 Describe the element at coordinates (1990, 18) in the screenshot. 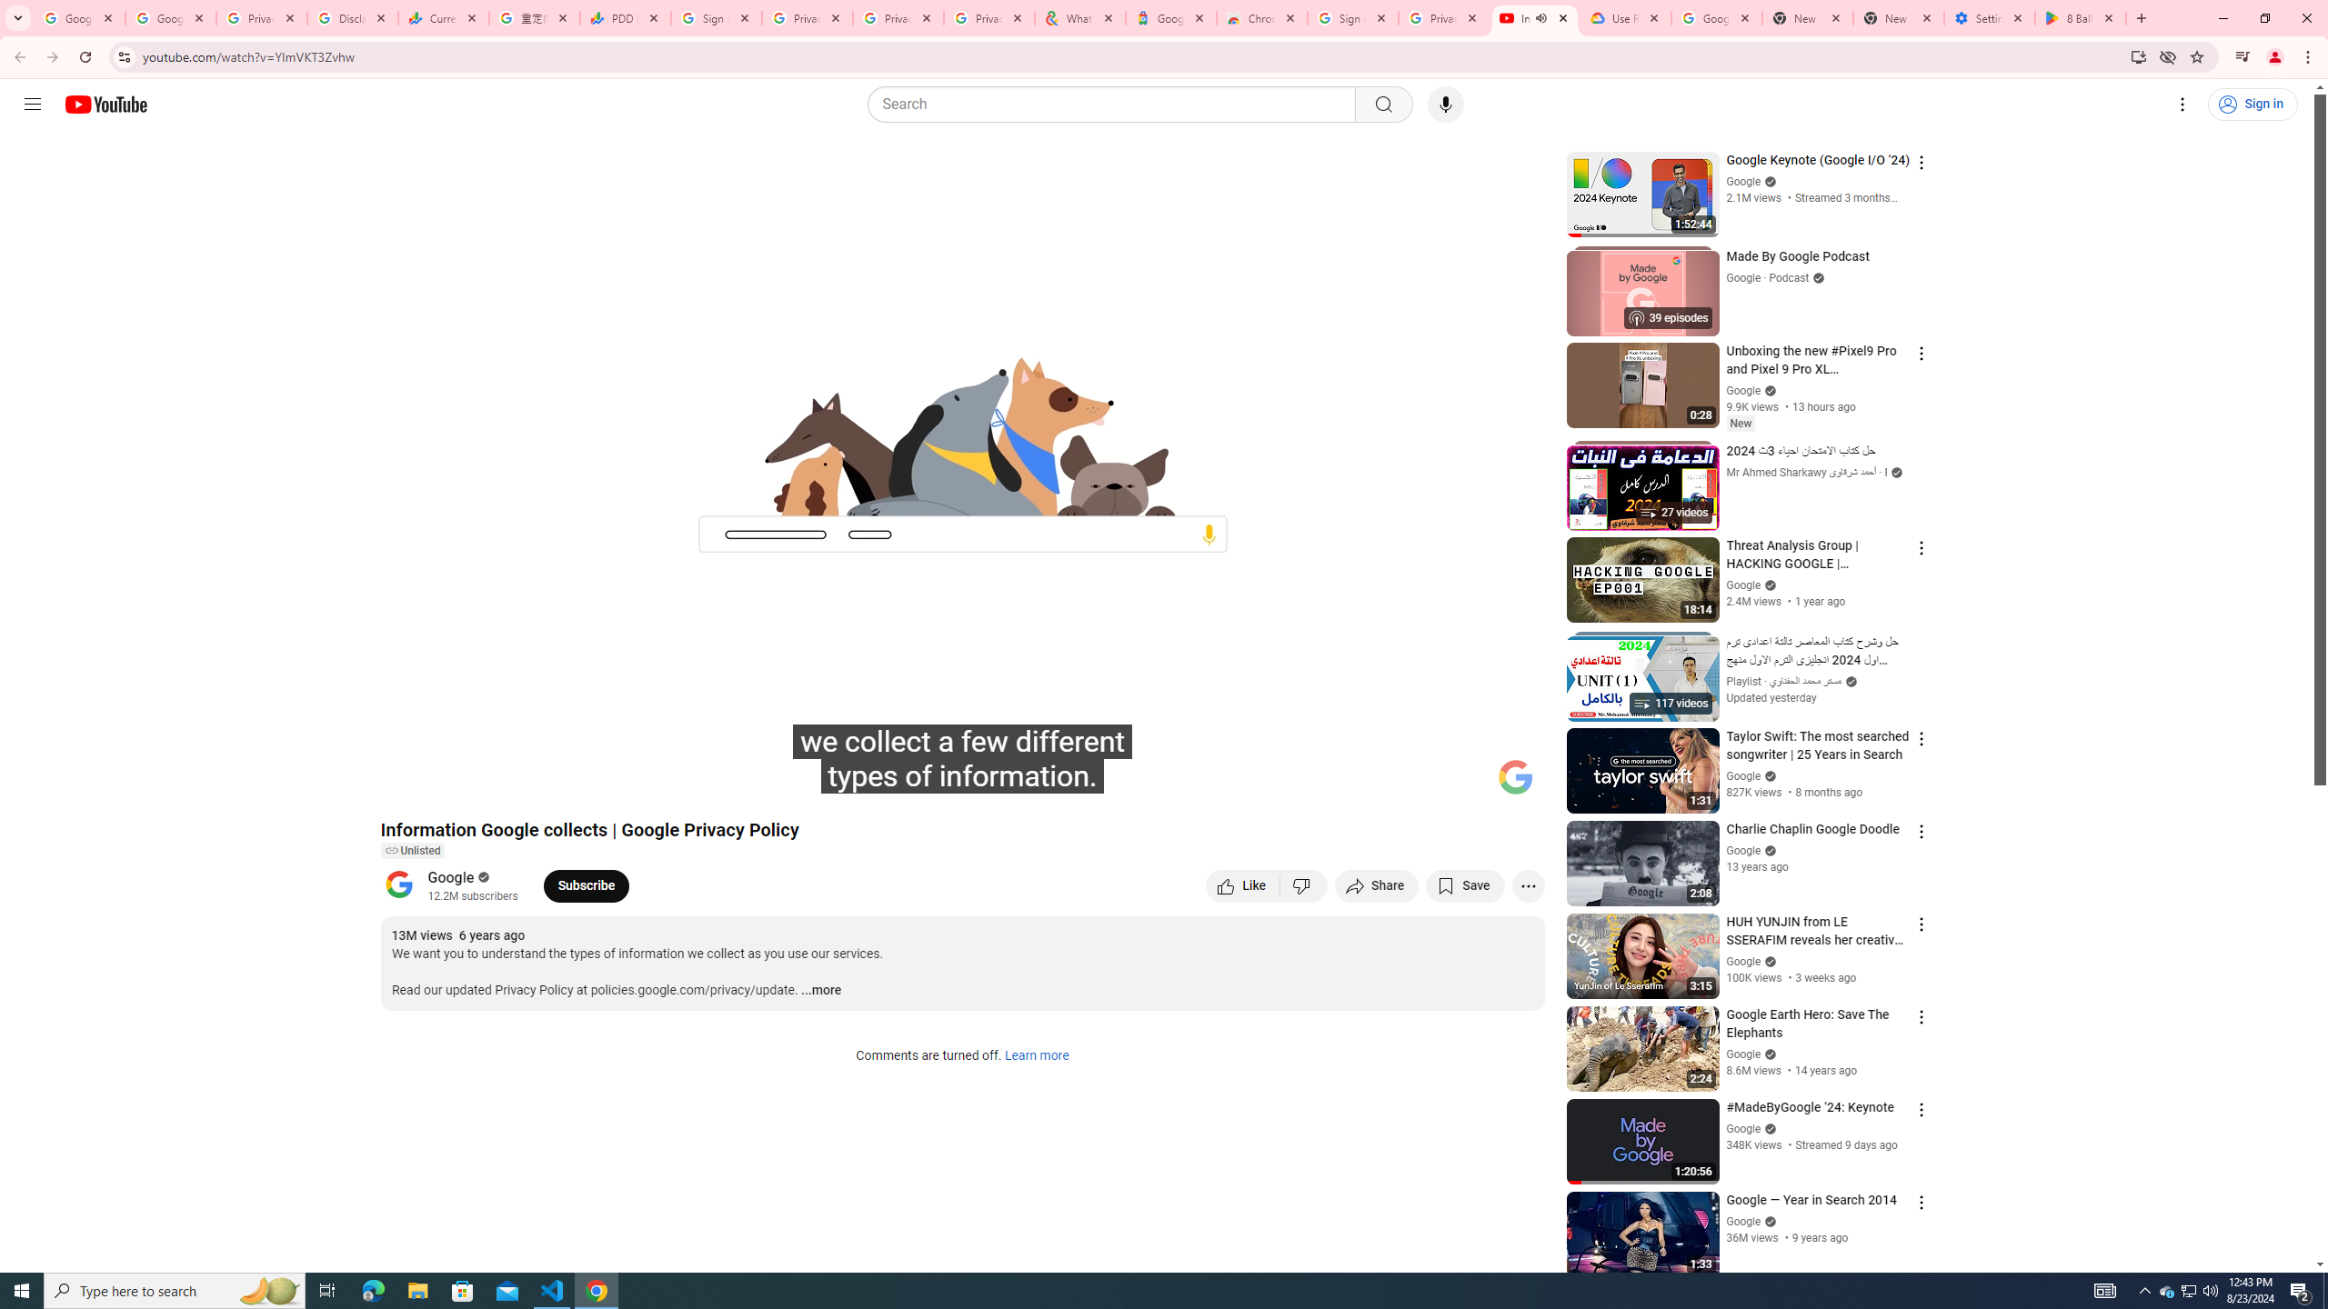

I see `Settings - System` at that location.